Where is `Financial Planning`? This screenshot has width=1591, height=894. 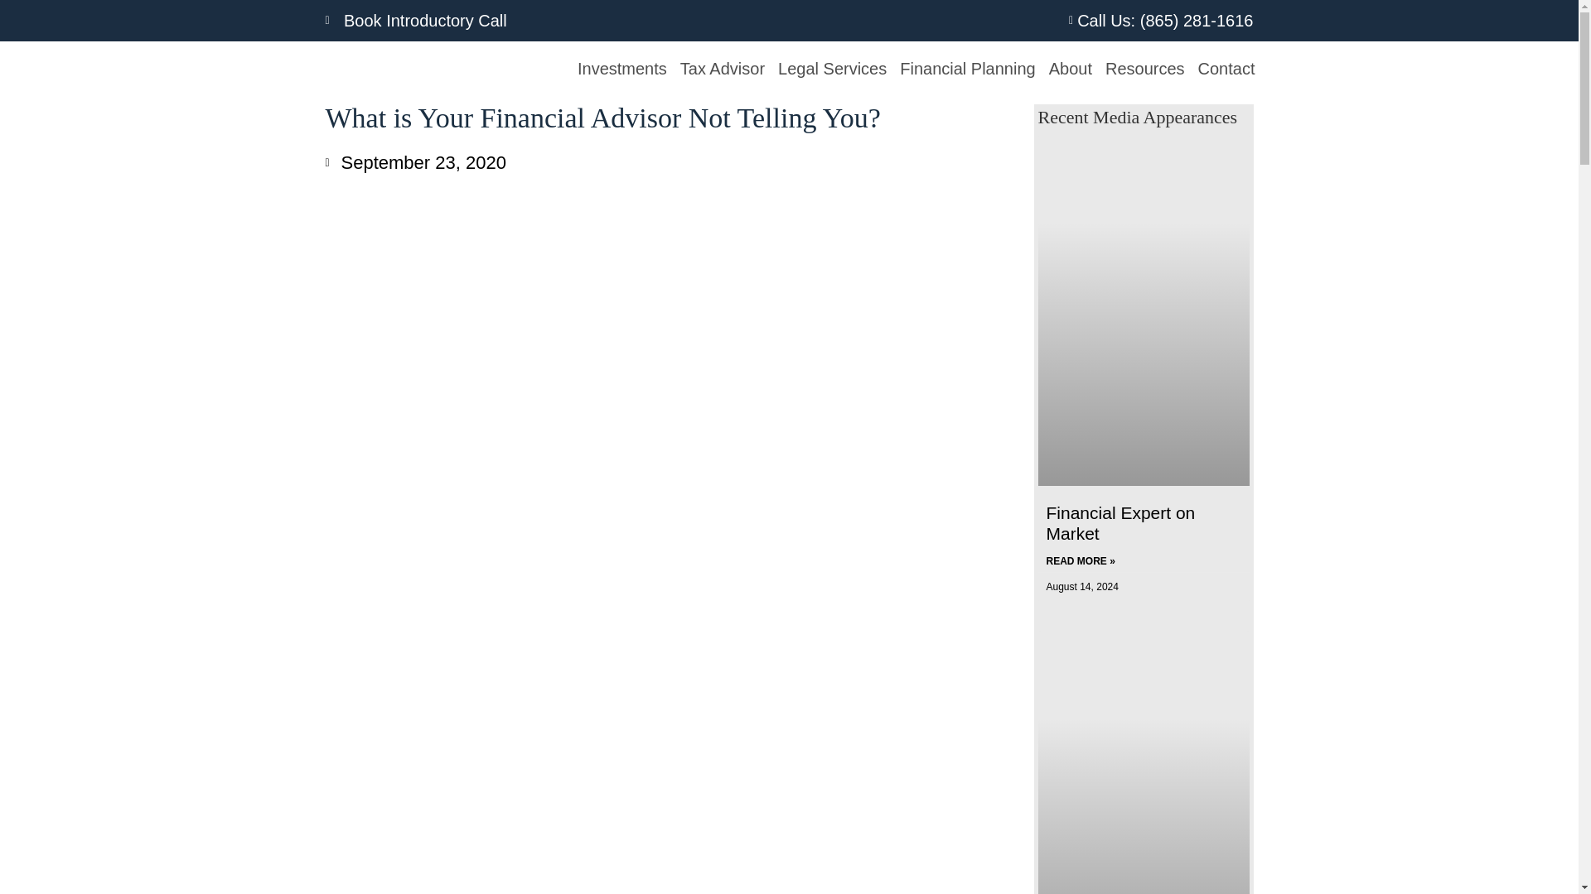 Financial Planning is located at coordinates (967, 68).